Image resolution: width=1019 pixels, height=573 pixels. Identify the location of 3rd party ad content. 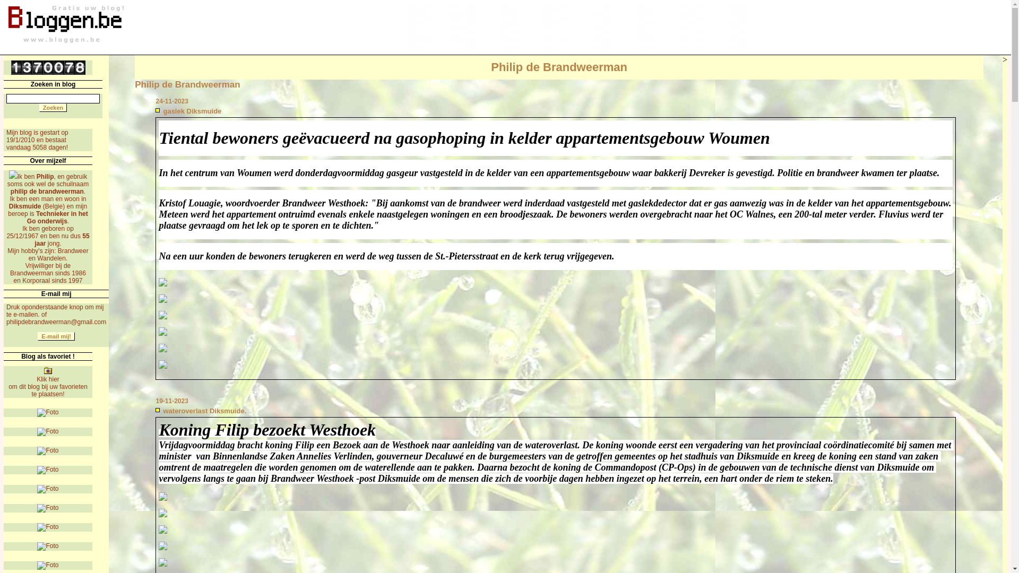
(577, 27).